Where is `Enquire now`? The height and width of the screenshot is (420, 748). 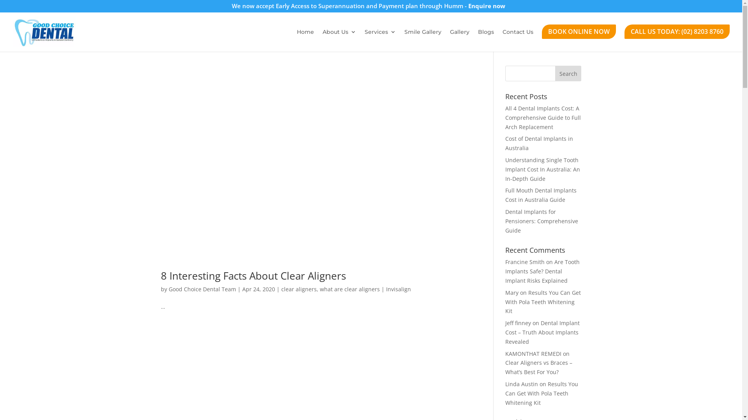 Enquire now is located at coordinates (487, 6).